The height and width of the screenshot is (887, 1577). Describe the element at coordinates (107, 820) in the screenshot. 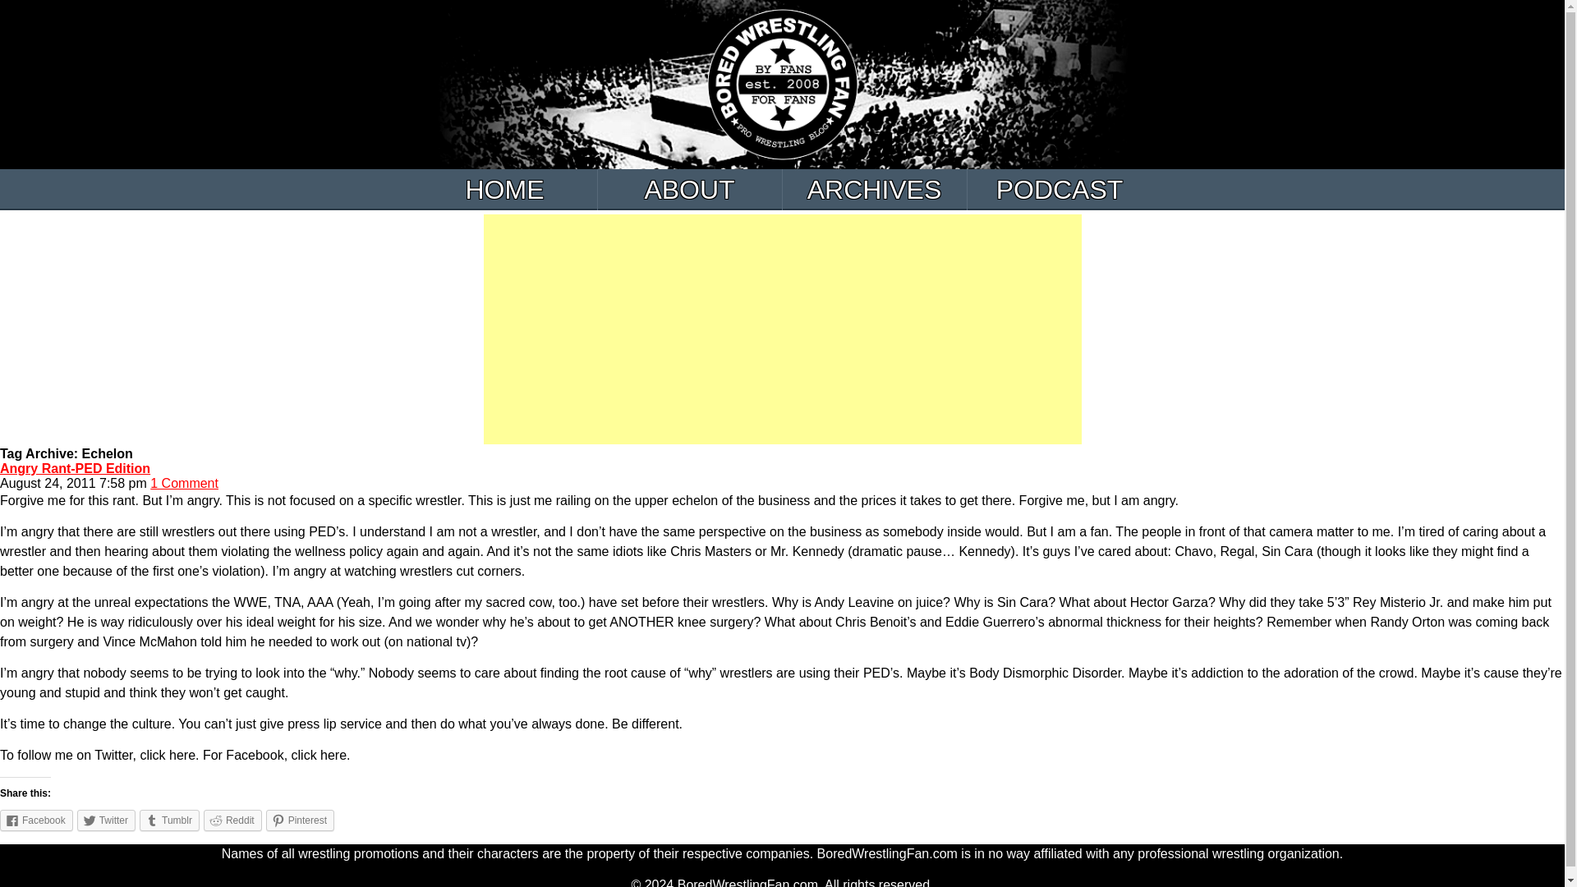

I see `Twitter` at that location.